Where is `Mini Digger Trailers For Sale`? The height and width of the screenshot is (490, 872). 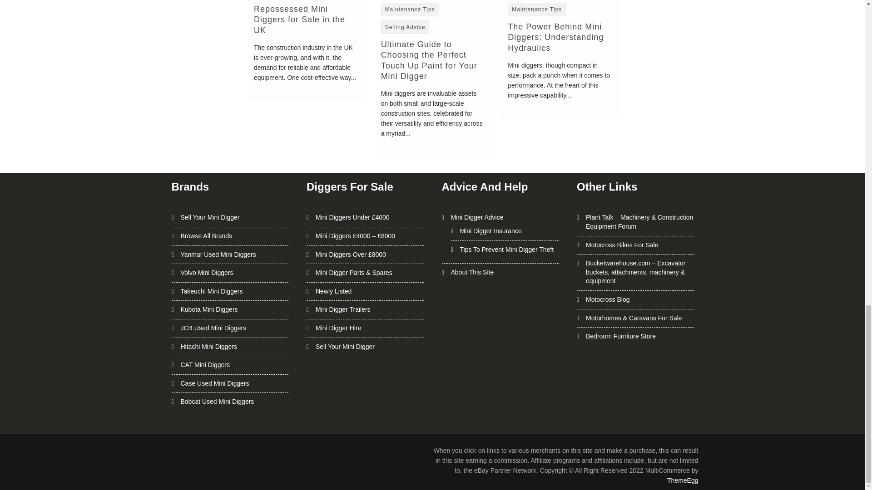 Mini Digger Trailers For Sale is located at coordinates (343, 309).